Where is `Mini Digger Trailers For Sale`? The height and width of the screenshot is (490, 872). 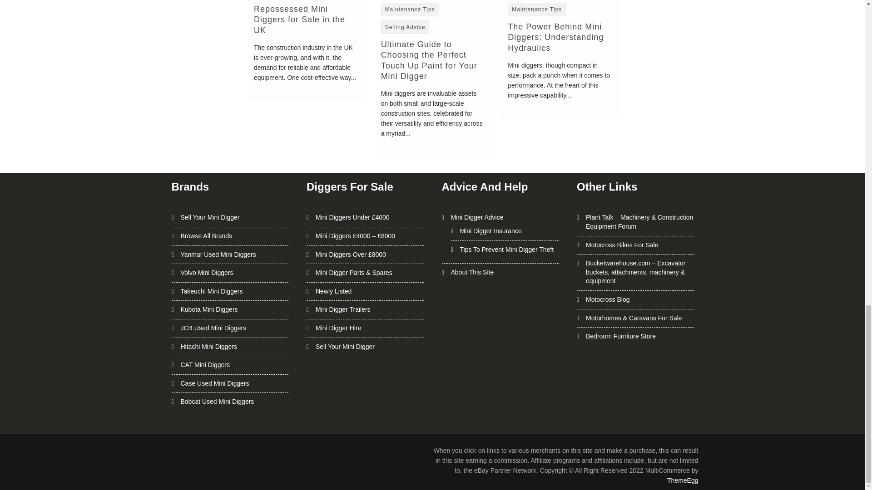 Mini Digger Trailers For Sale is located at coordinates (343, 309).